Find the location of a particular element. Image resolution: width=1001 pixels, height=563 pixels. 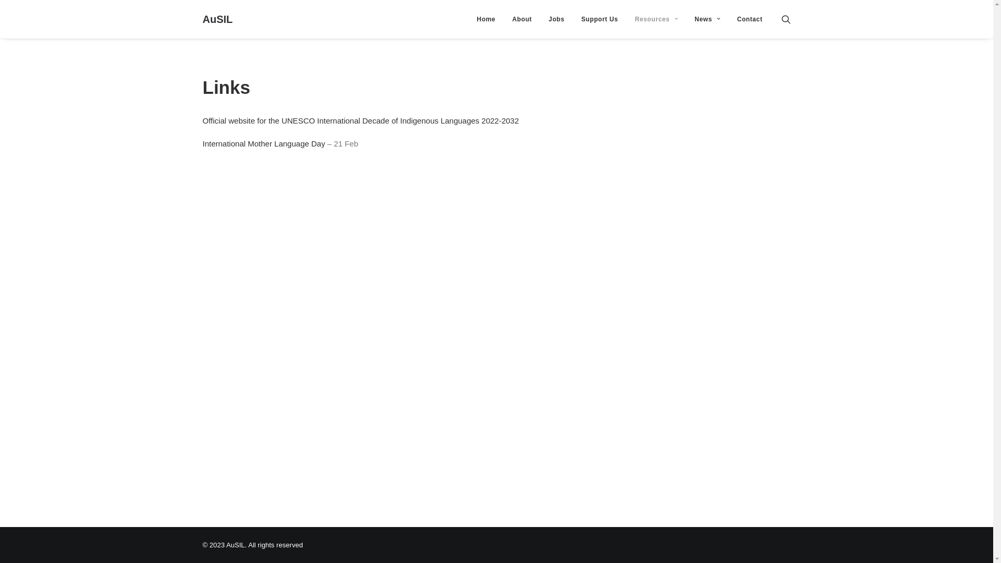

Support Us is located at coordinates (600, 19).